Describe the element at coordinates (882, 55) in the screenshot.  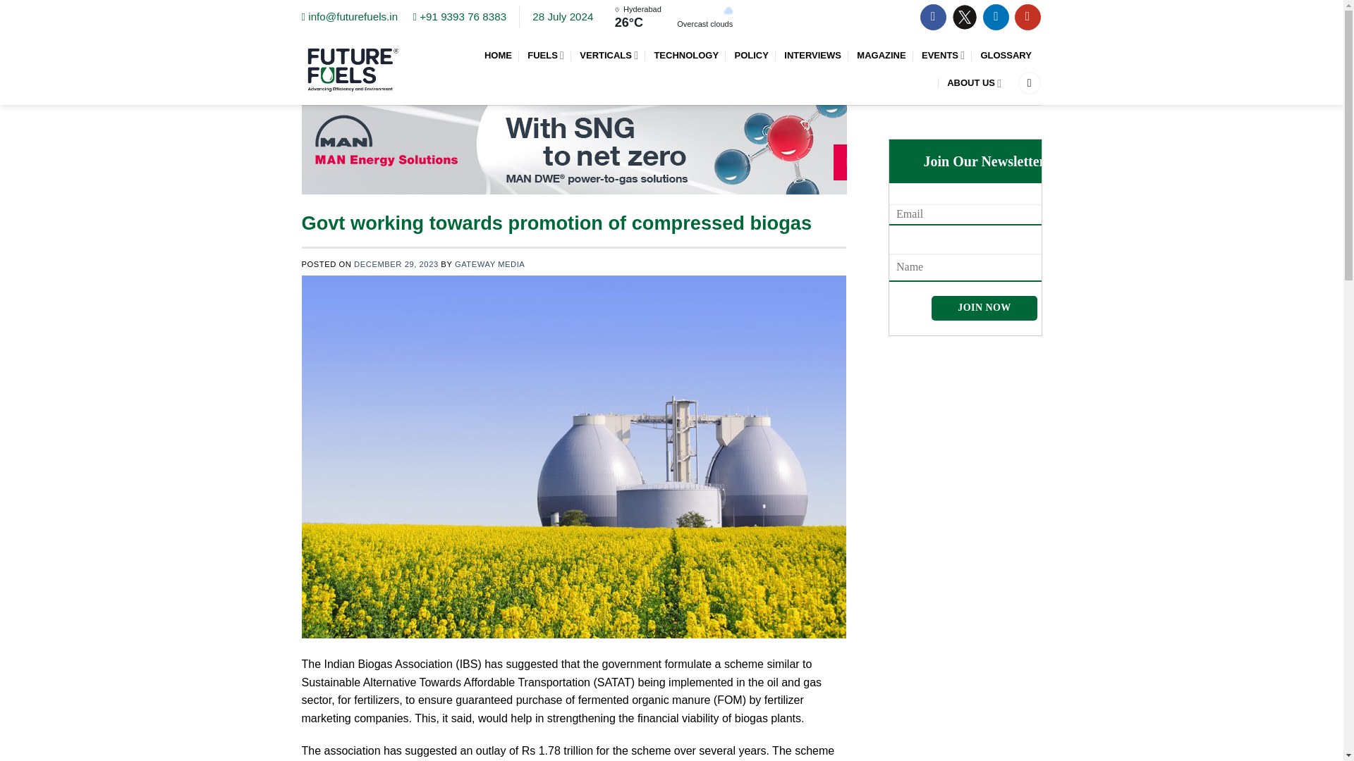
I see `MAGAZINE` at that location.